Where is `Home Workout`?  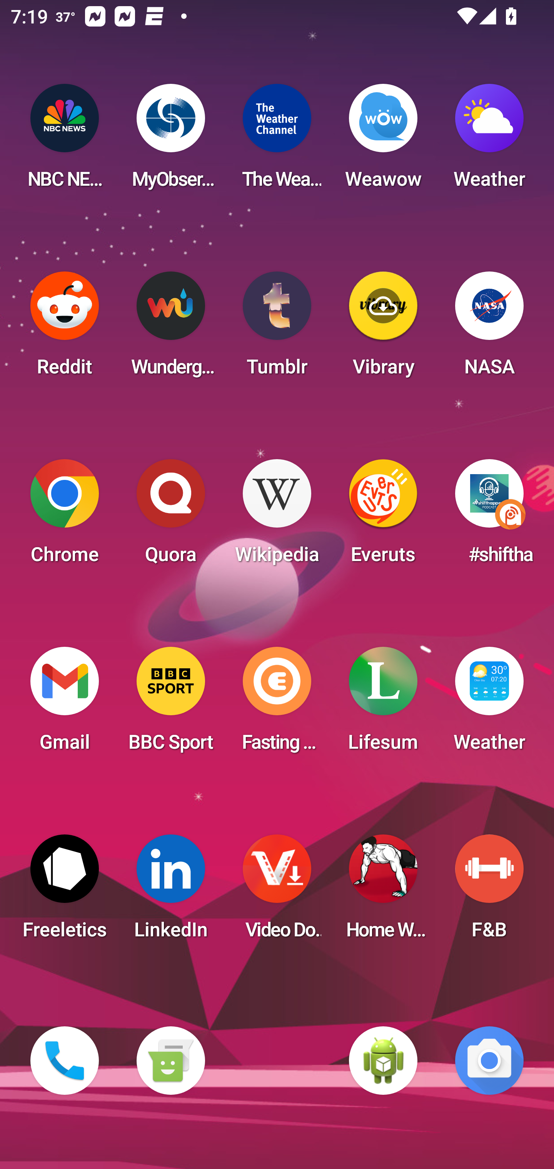 Home Workout is located at coordinates (383, 891).